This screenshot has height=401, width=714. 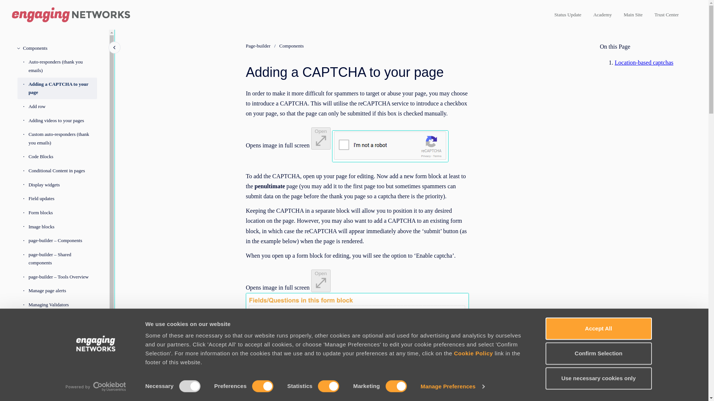 What do you see at coordinates (474, 353) in the screenshot?
I see `Cookie Policy` at bounding box center [474, 353].